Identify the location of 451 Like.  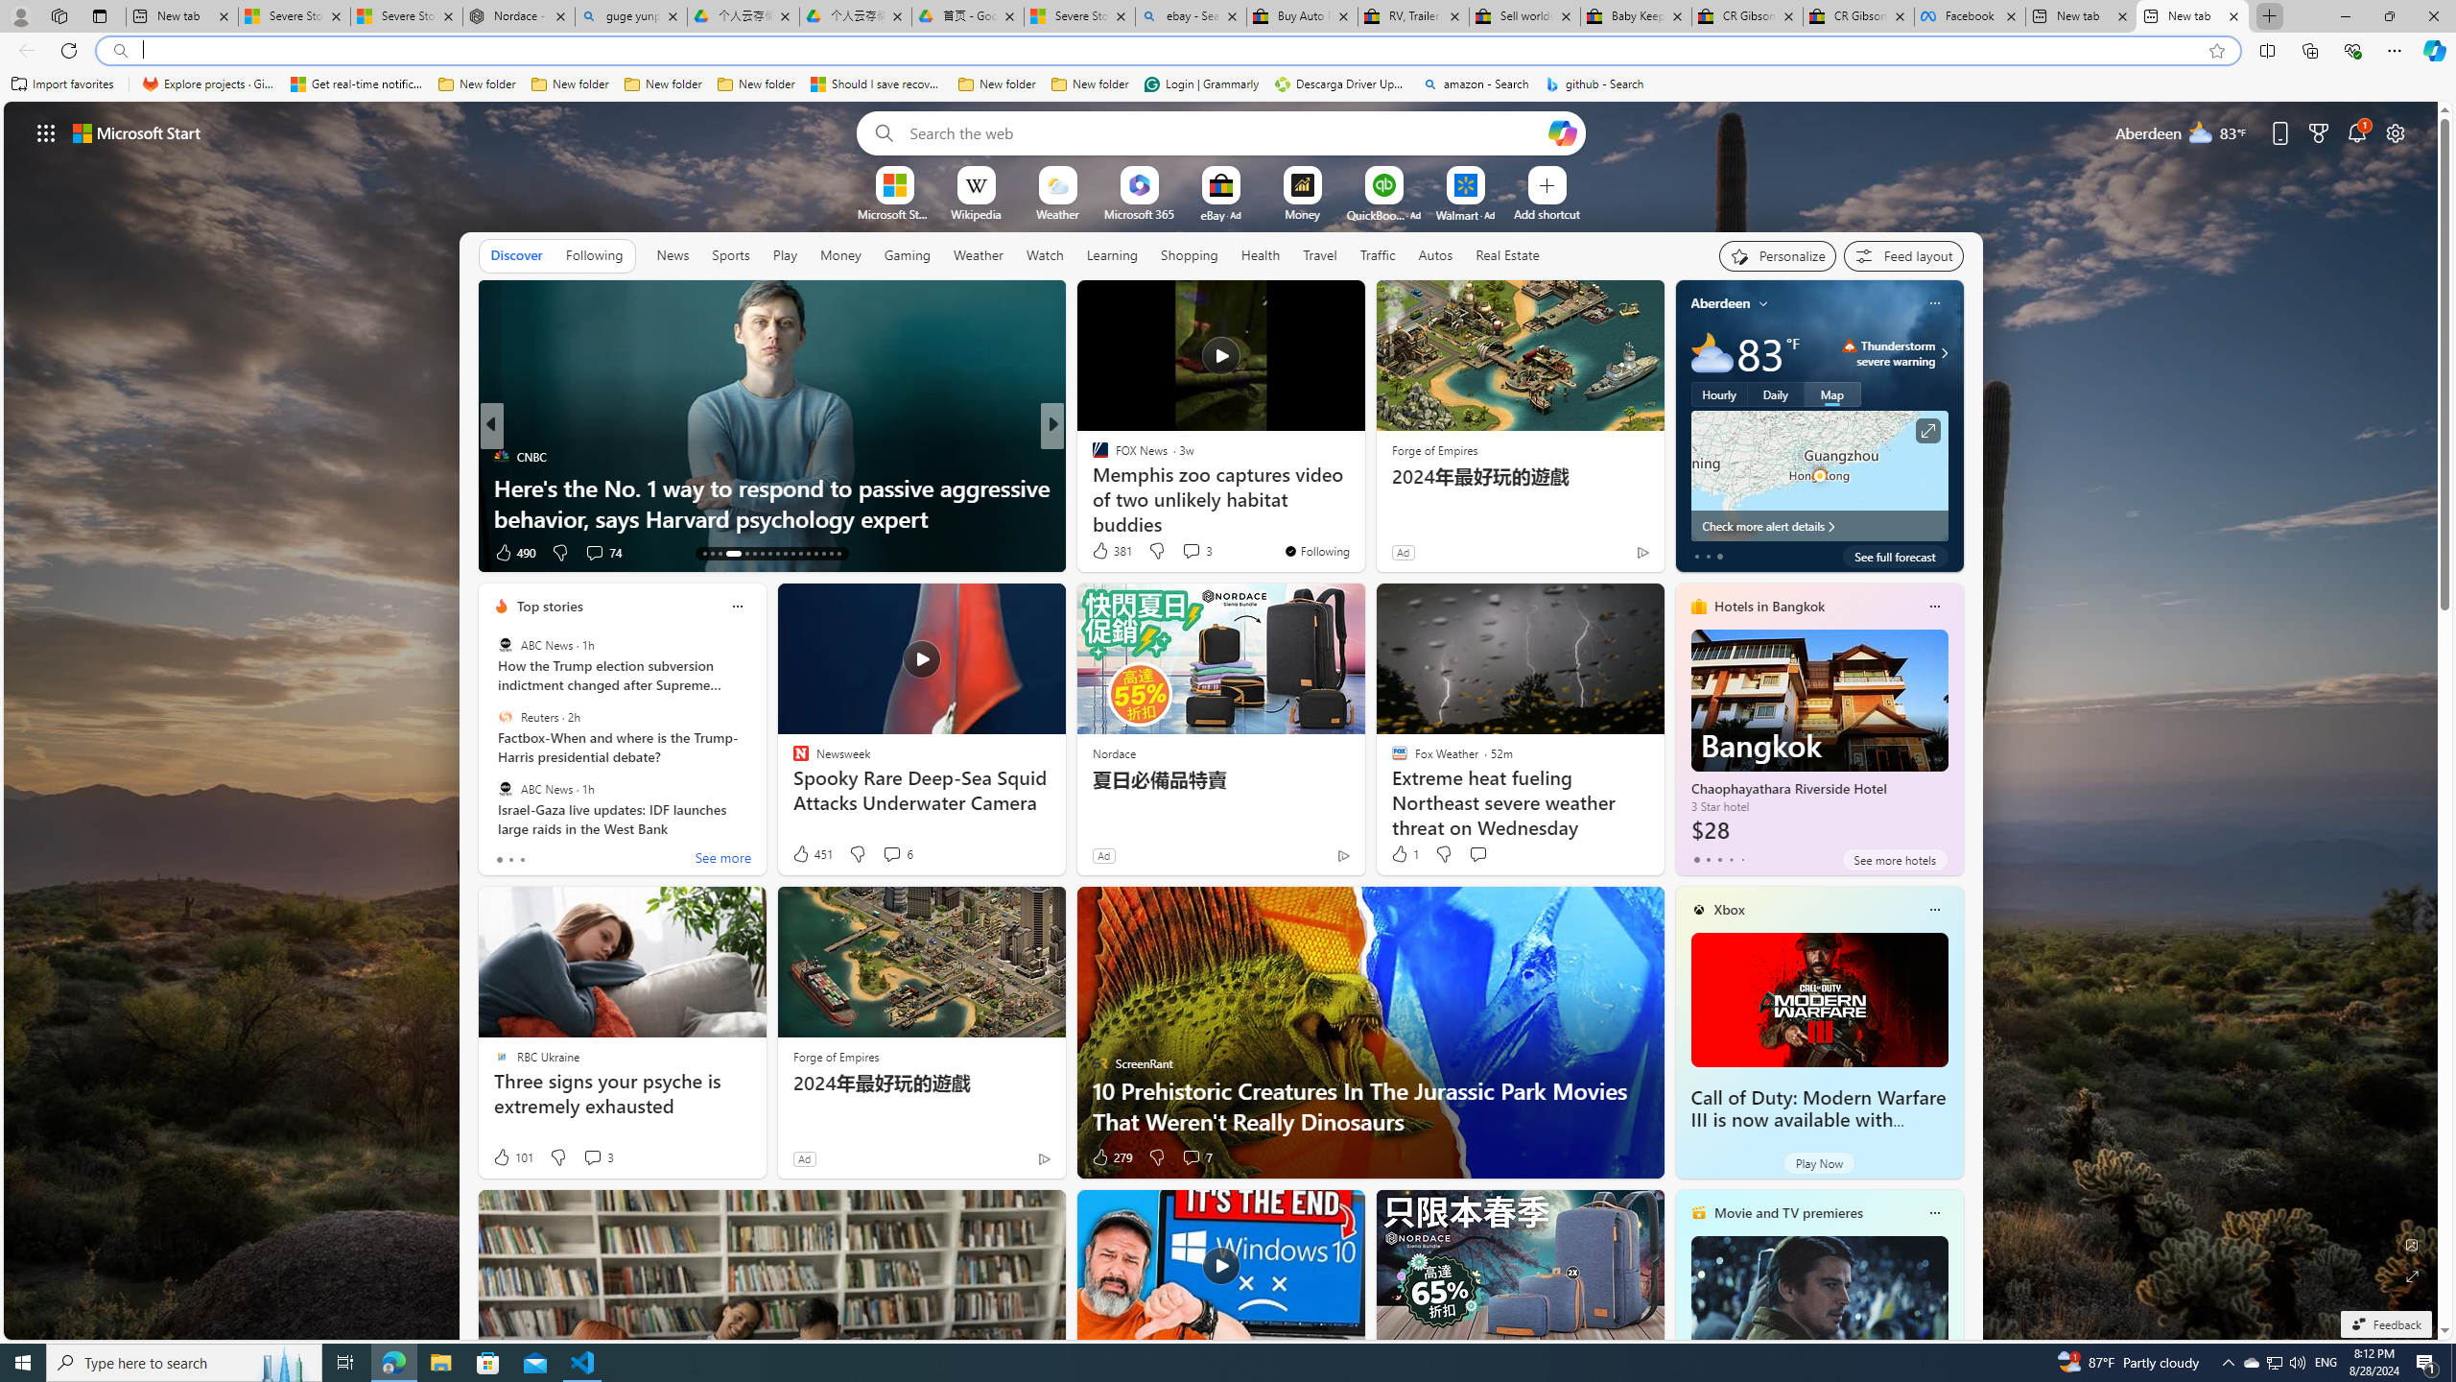
(812, 854).